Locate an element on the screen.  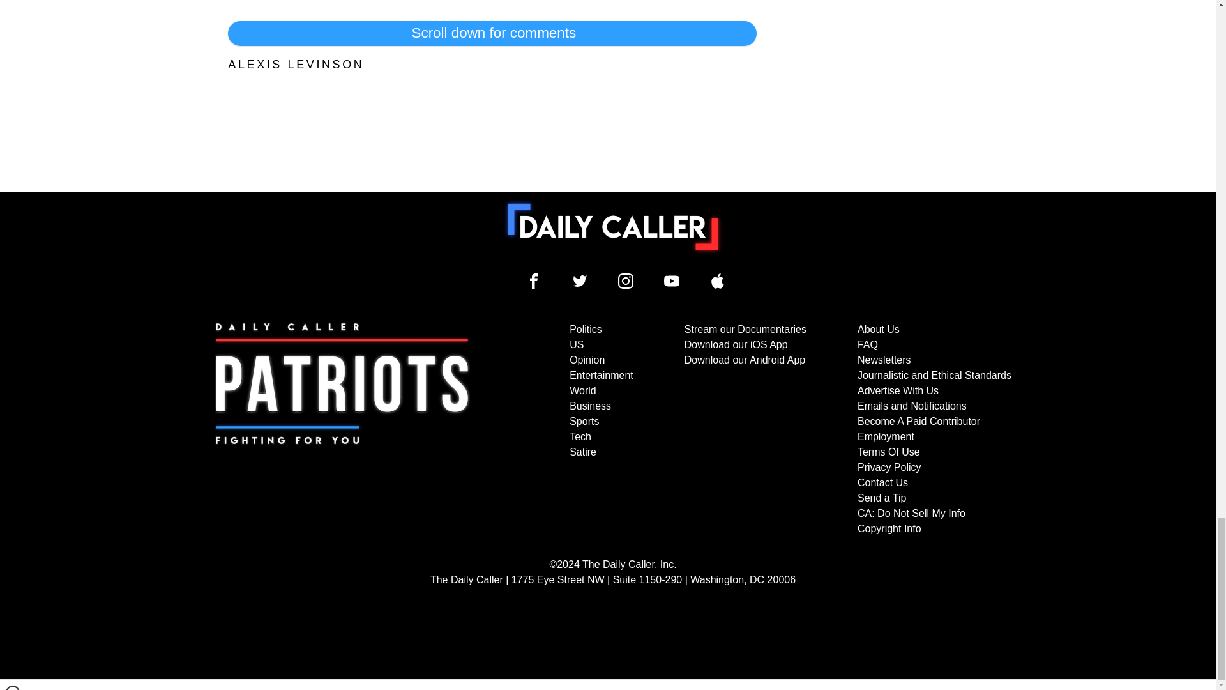
To home page is located at coordinates (613, 226).